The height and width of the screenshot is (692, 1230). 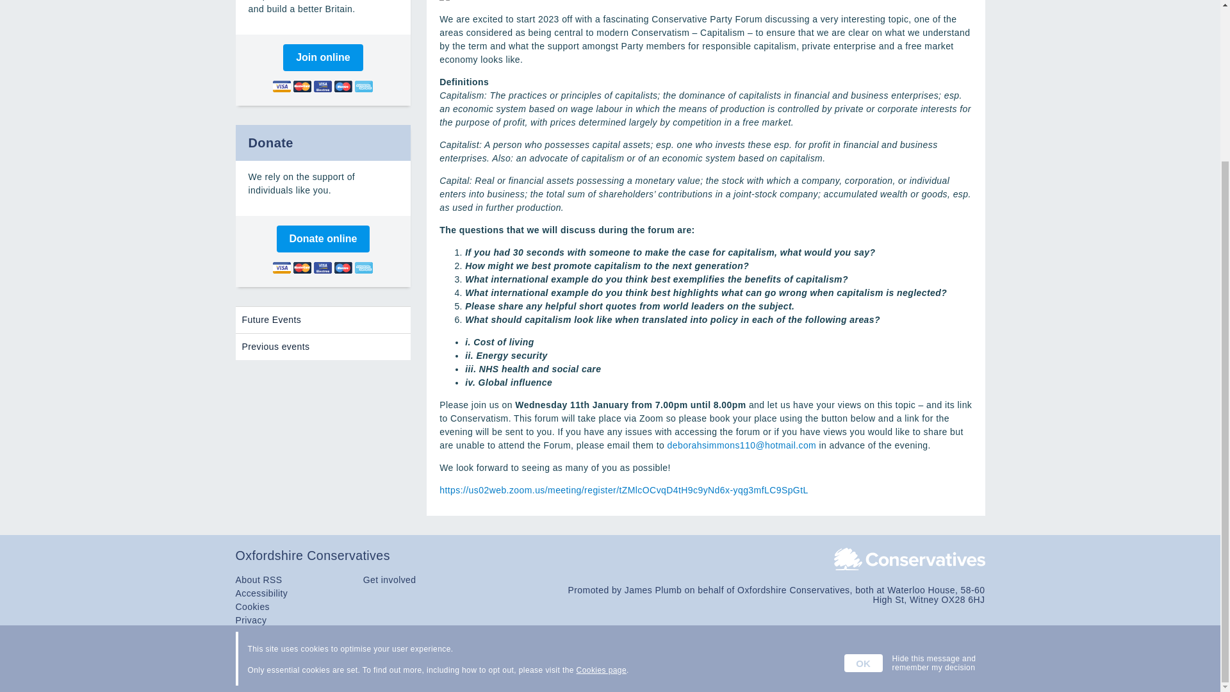 I want to click on Accessibility, so click(x=261, y=593).